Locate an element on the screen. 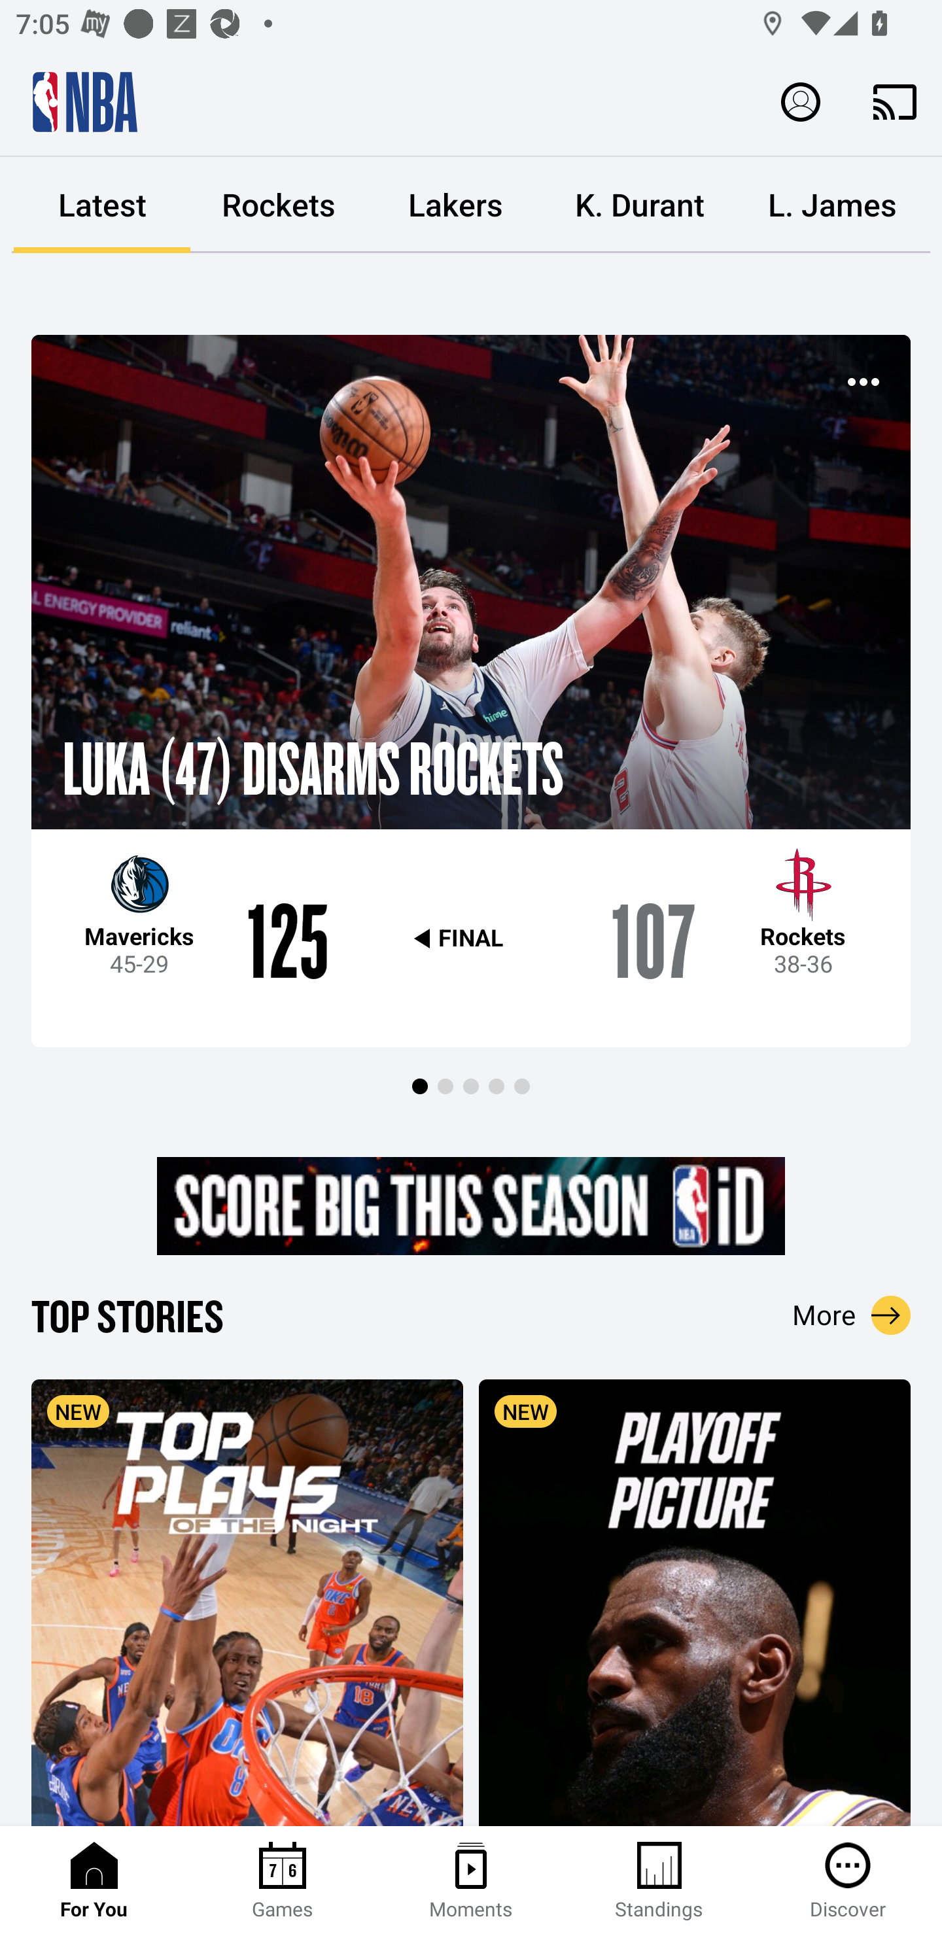 This screenshot has width=942, height=1936. TOP STORIES More NEW NEW is located at coordinates (471, 1557).